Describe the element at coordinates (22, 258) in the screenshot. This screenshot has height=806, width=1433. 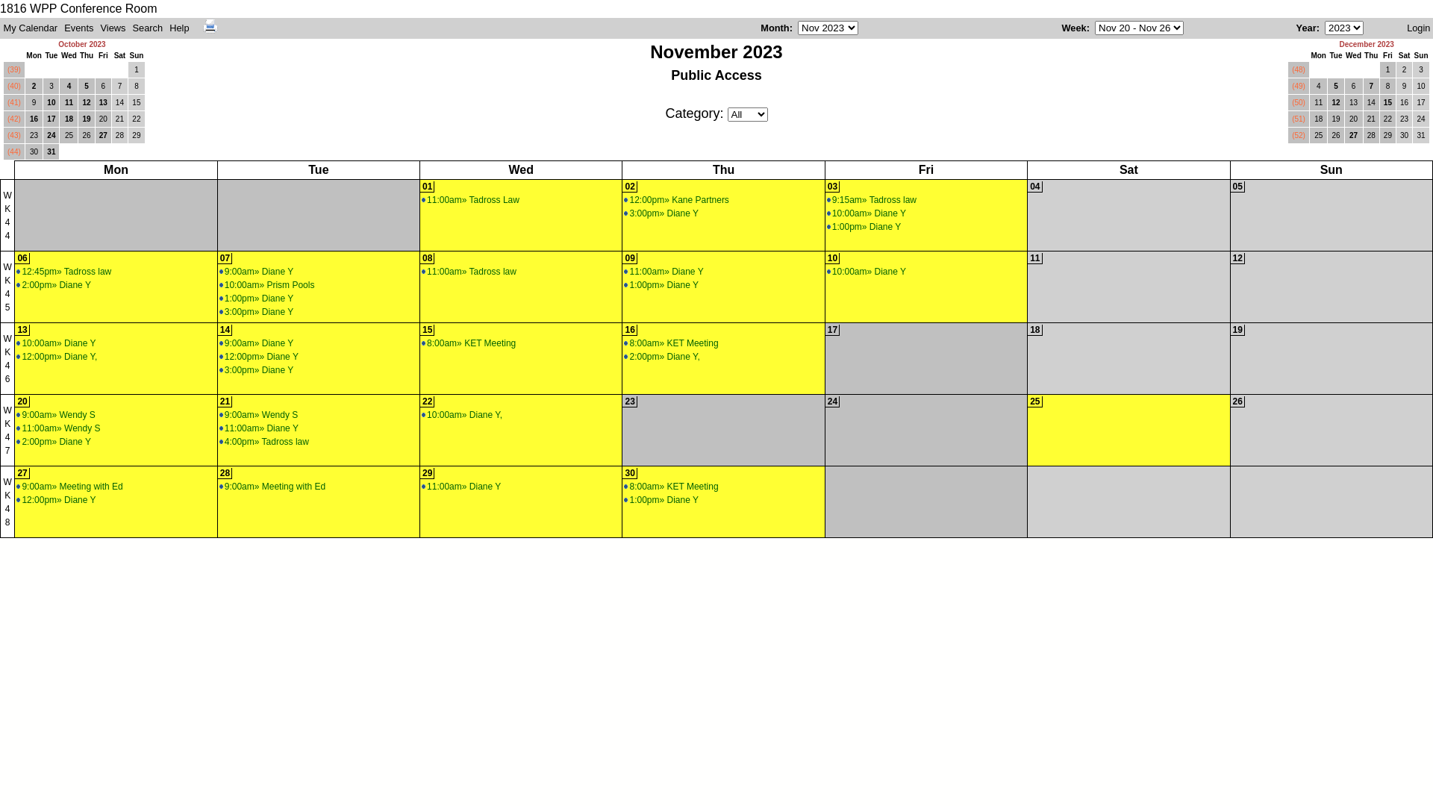
I see `06` at that location.